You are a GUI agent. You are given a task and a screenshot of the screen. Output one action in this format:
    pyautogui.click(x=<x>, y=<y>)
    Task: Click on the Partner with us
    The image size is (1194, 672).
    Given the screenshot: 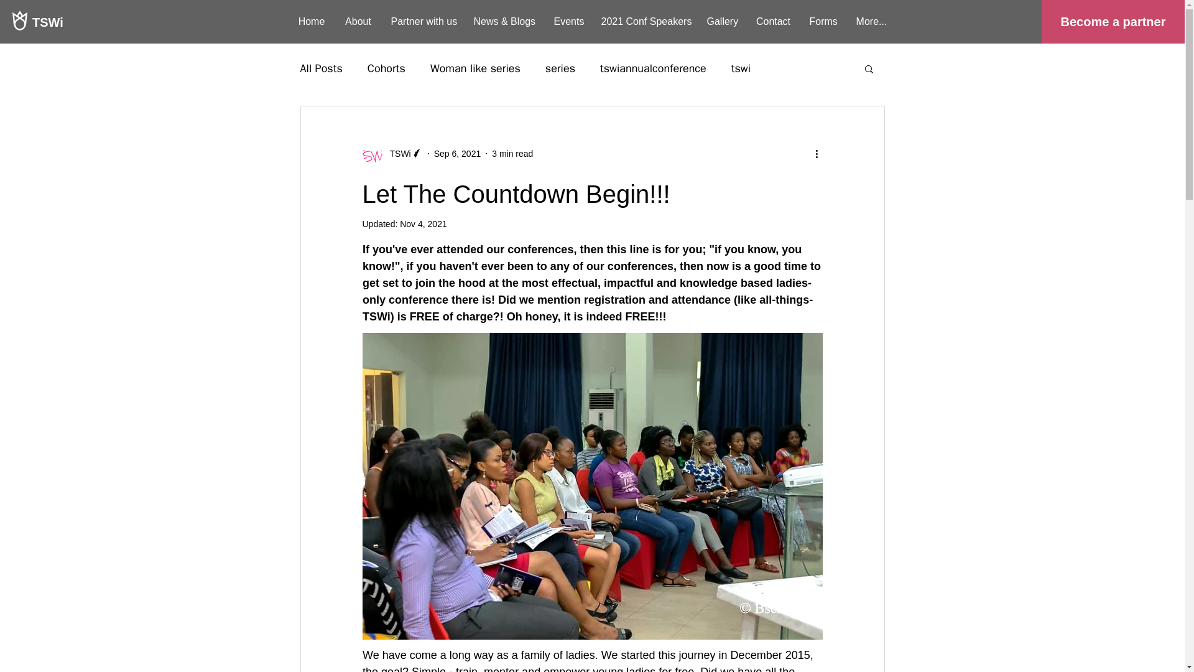 What is the action you would take?
    pyautogui.click(x=423, y=21)
    